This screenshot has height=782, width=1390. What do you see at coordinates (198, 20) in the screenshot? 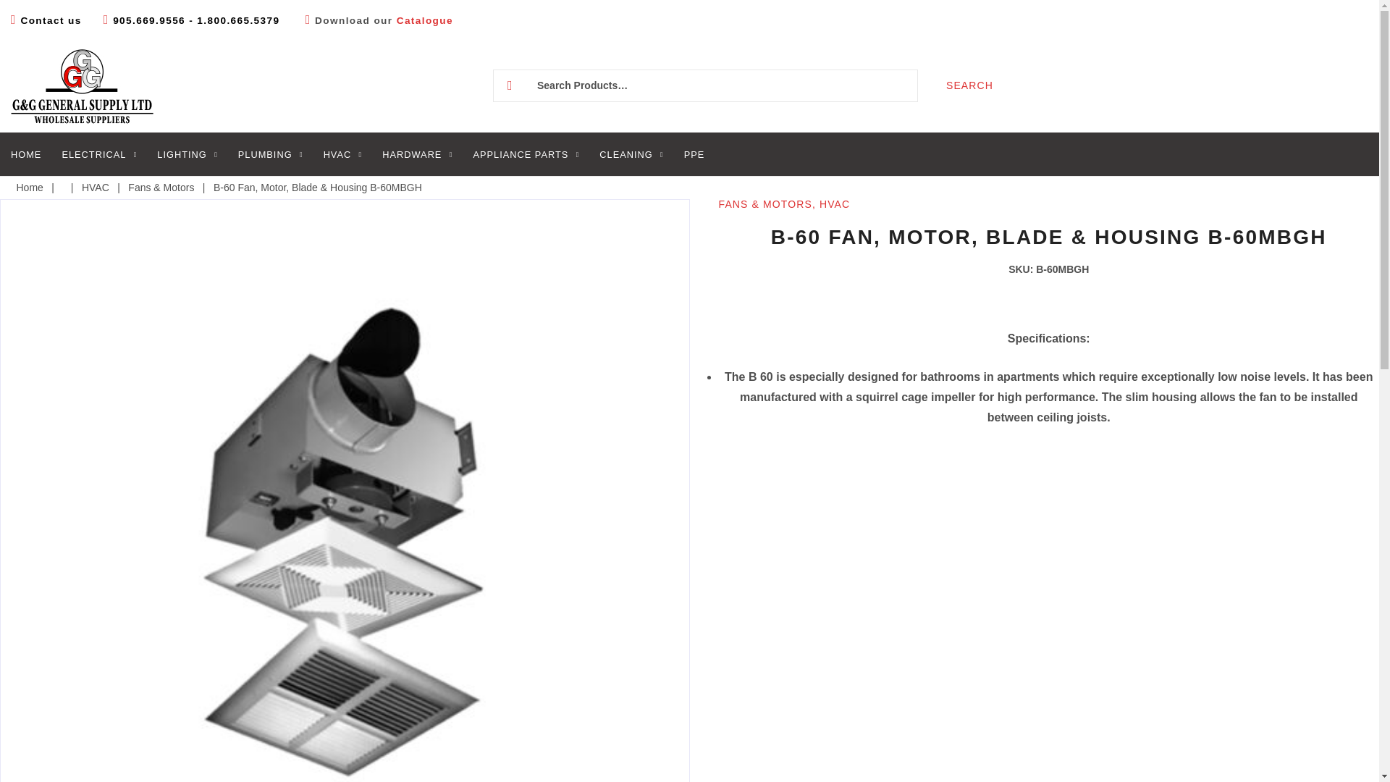
I see `905.669.9556 - 1.800.665.5379 ` at bounding box center [198, 20].